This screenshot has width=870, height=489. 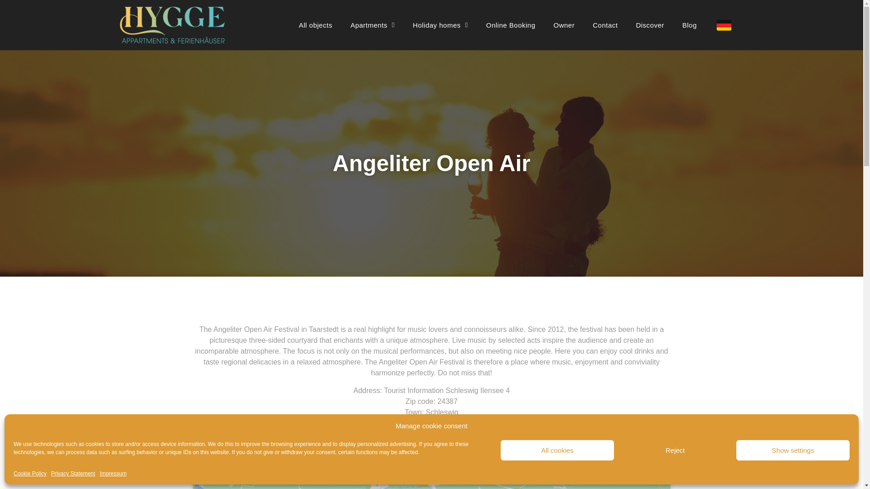 What do you see at coordinates (510, 25) in the screenshot?
I see `Online Booking` at bounding box center [510, 25].